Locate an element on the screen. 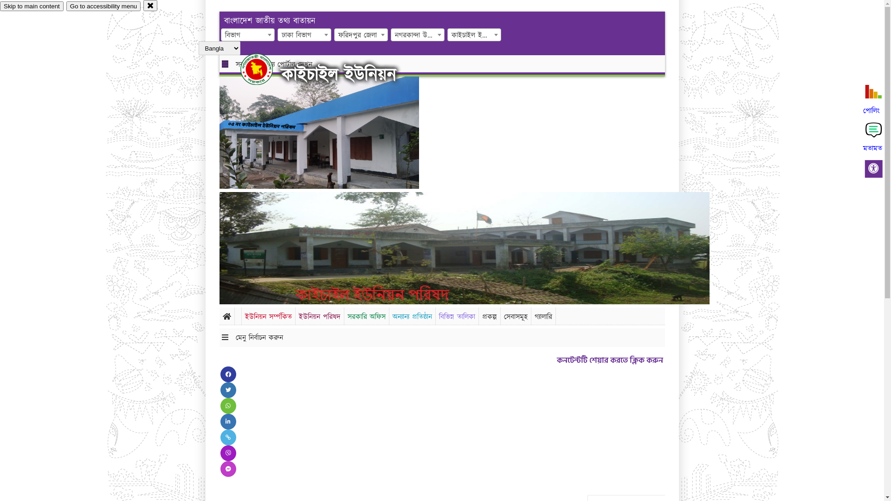 The width and height of the screenshot is (891, 501). Go to accessibility menu is located at coordinates (103, 6).